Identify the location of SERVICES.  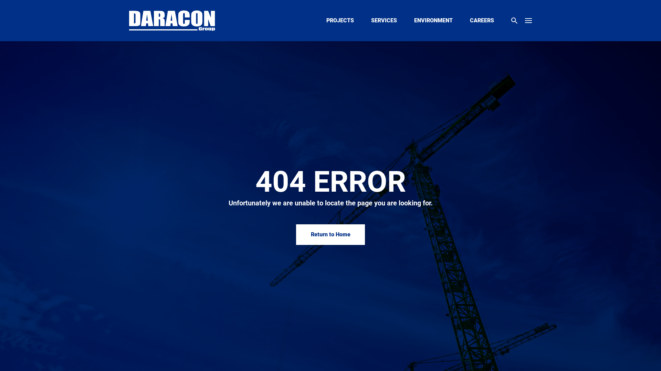
(384, 21).